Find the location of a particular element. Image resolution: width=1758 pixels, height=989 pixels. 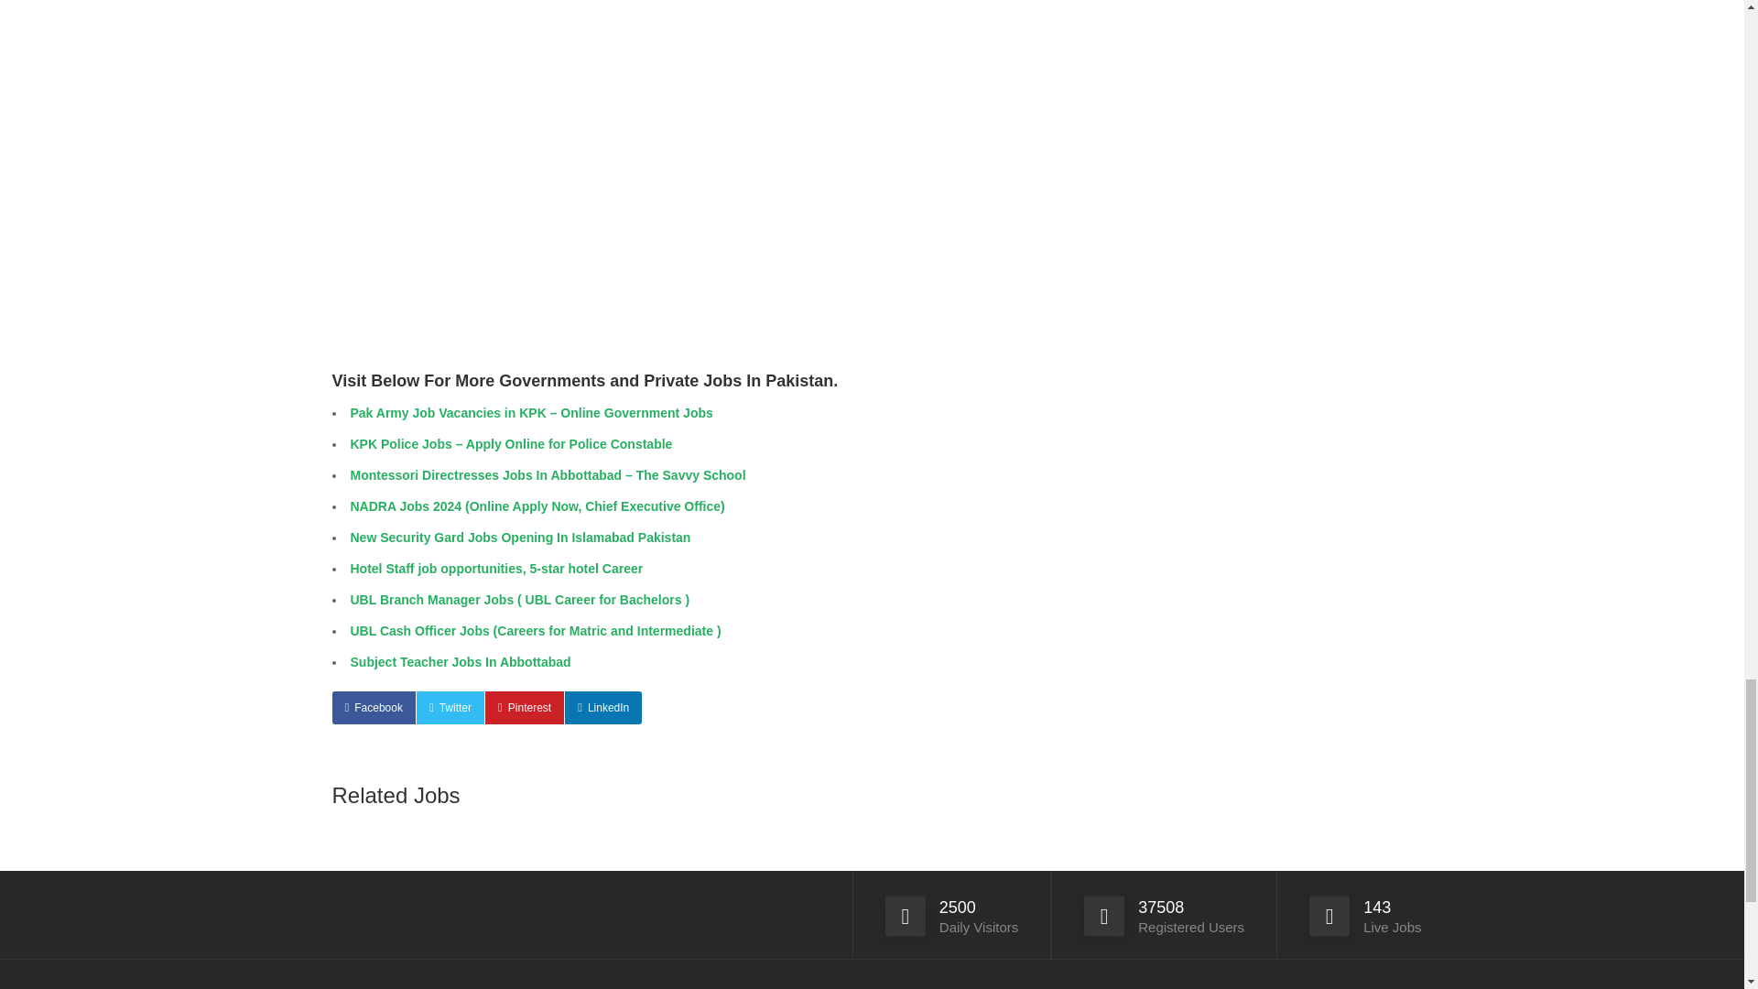

Subject Teacher Jobs In Abbottabad is located at coordinates (460, 661).